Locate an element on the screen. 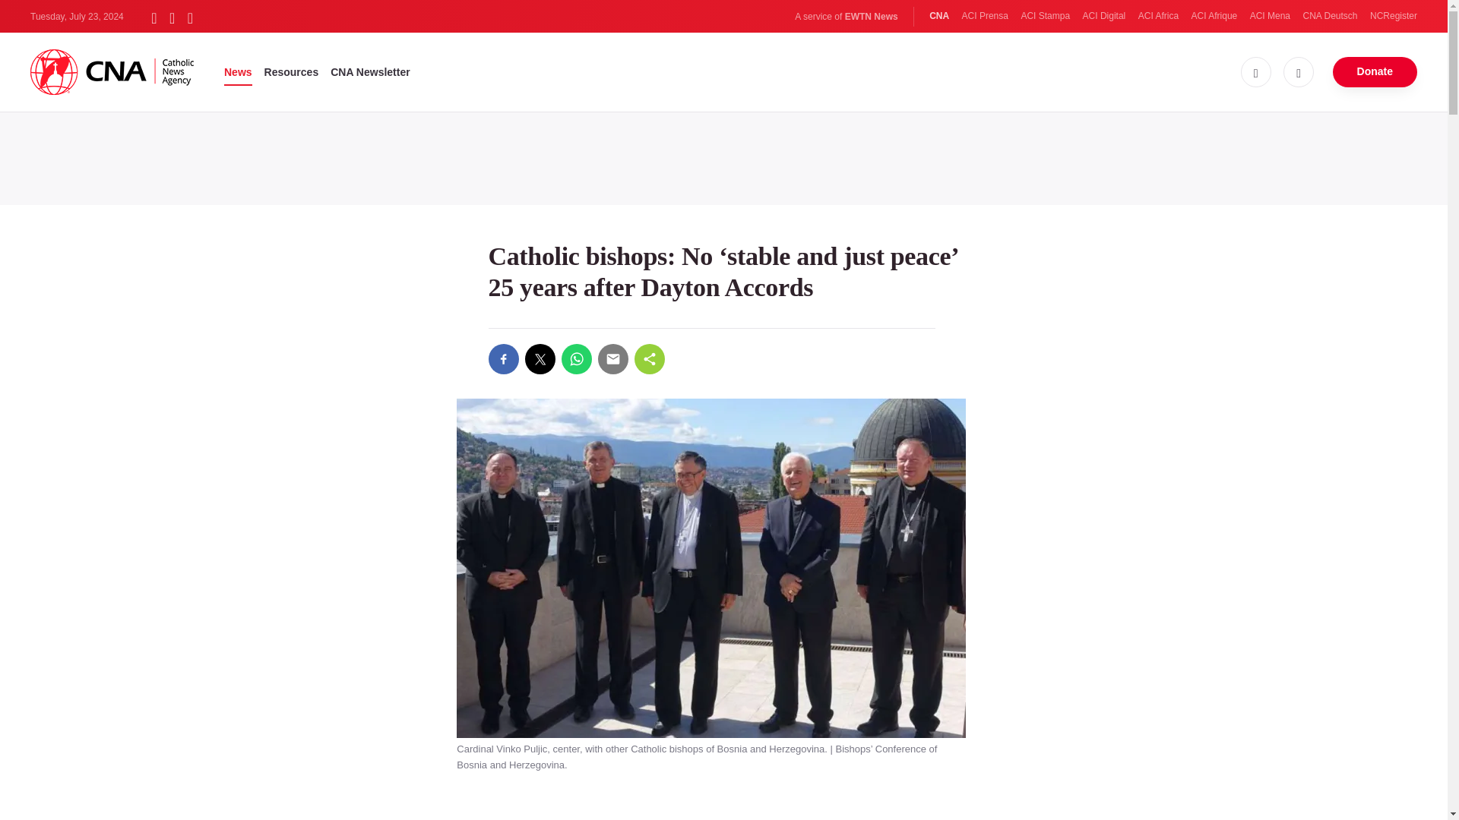 This screenshot has height=820, width=1459. Resources is located at coordinates (292, 71).